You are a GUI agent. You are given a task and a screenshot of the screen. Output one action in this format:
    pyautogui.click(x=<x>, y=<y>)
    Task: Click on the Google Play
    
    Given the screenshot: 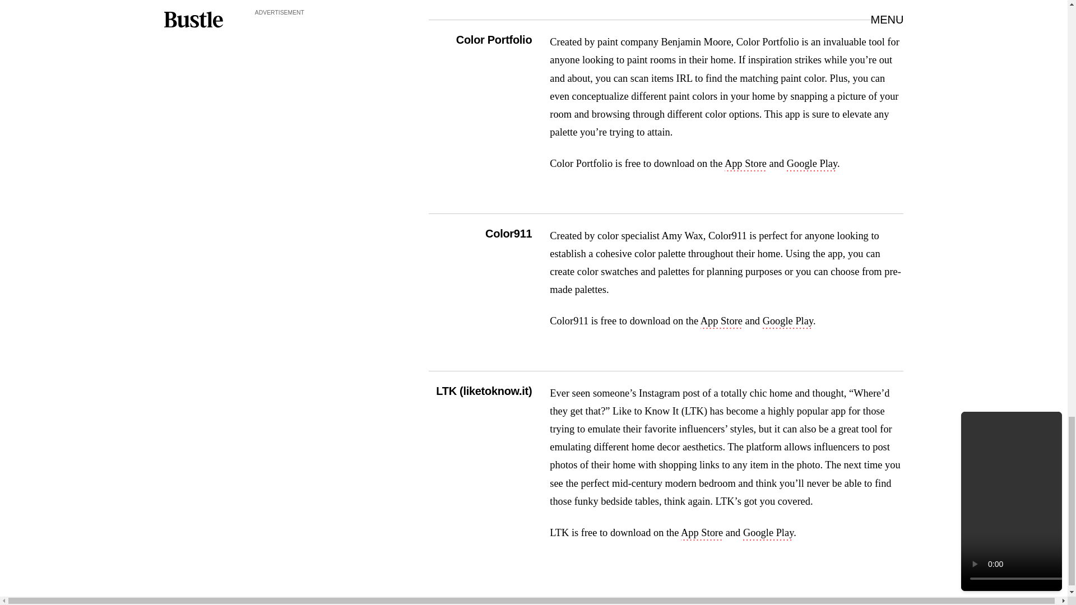 What is the action you would take?
    pyautogui.click(x=768, y=533)
    